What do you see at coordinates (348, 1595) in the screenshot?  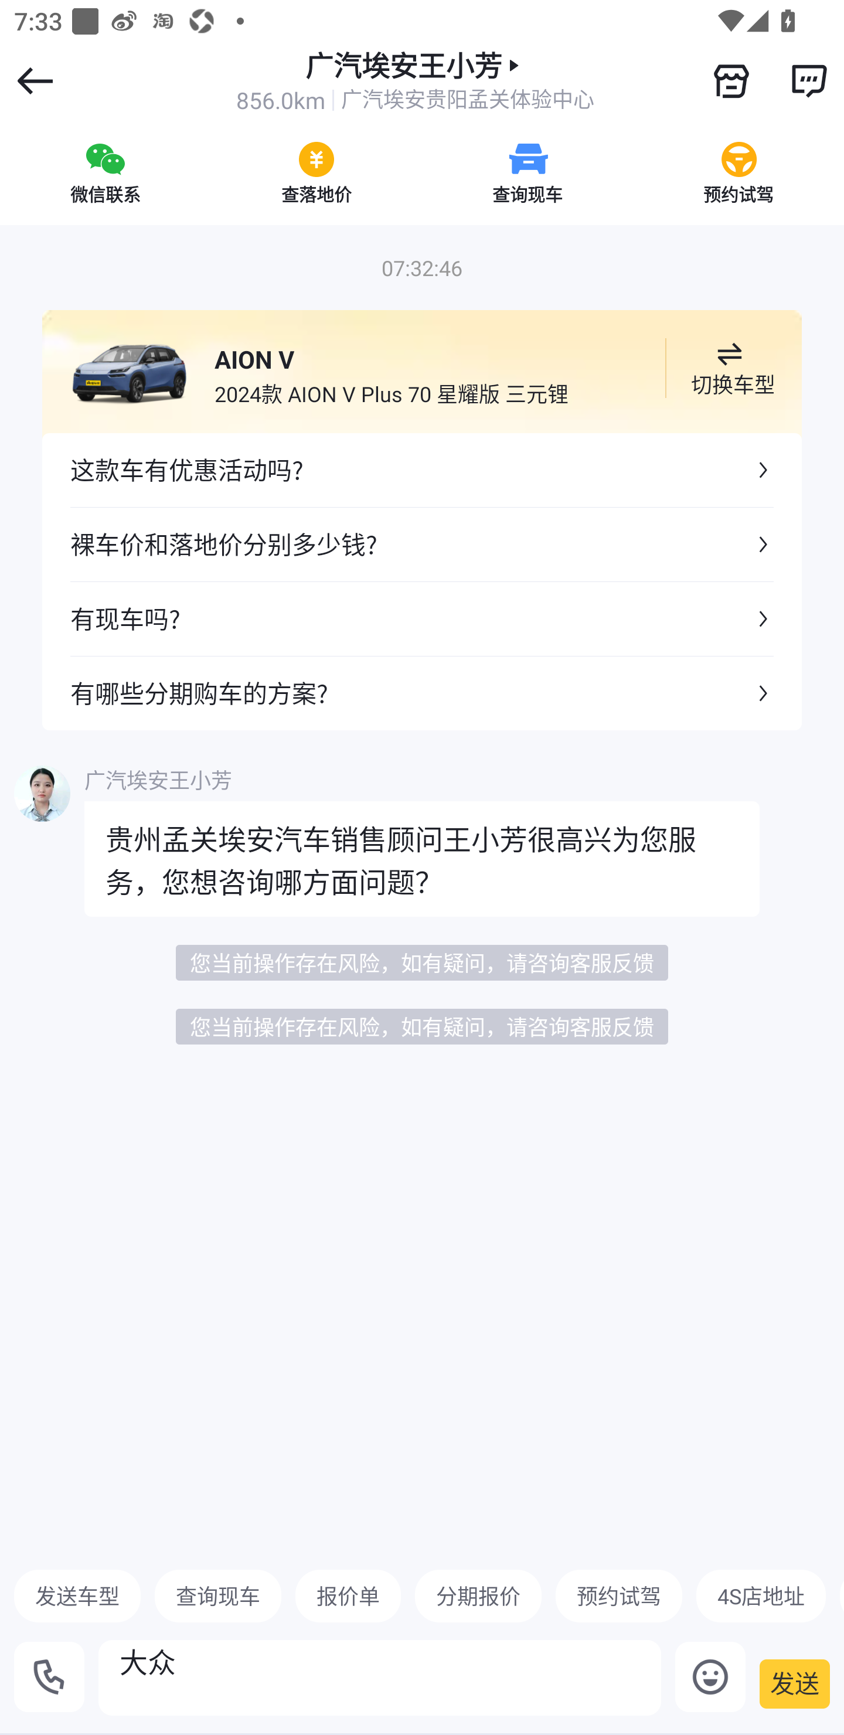 I see `报价单` at bounding box center [348, 1595].